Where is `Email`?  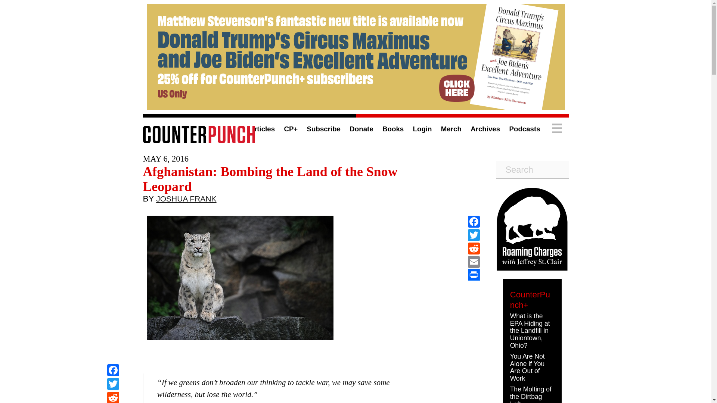
Email is located at coordinates (474, 262).